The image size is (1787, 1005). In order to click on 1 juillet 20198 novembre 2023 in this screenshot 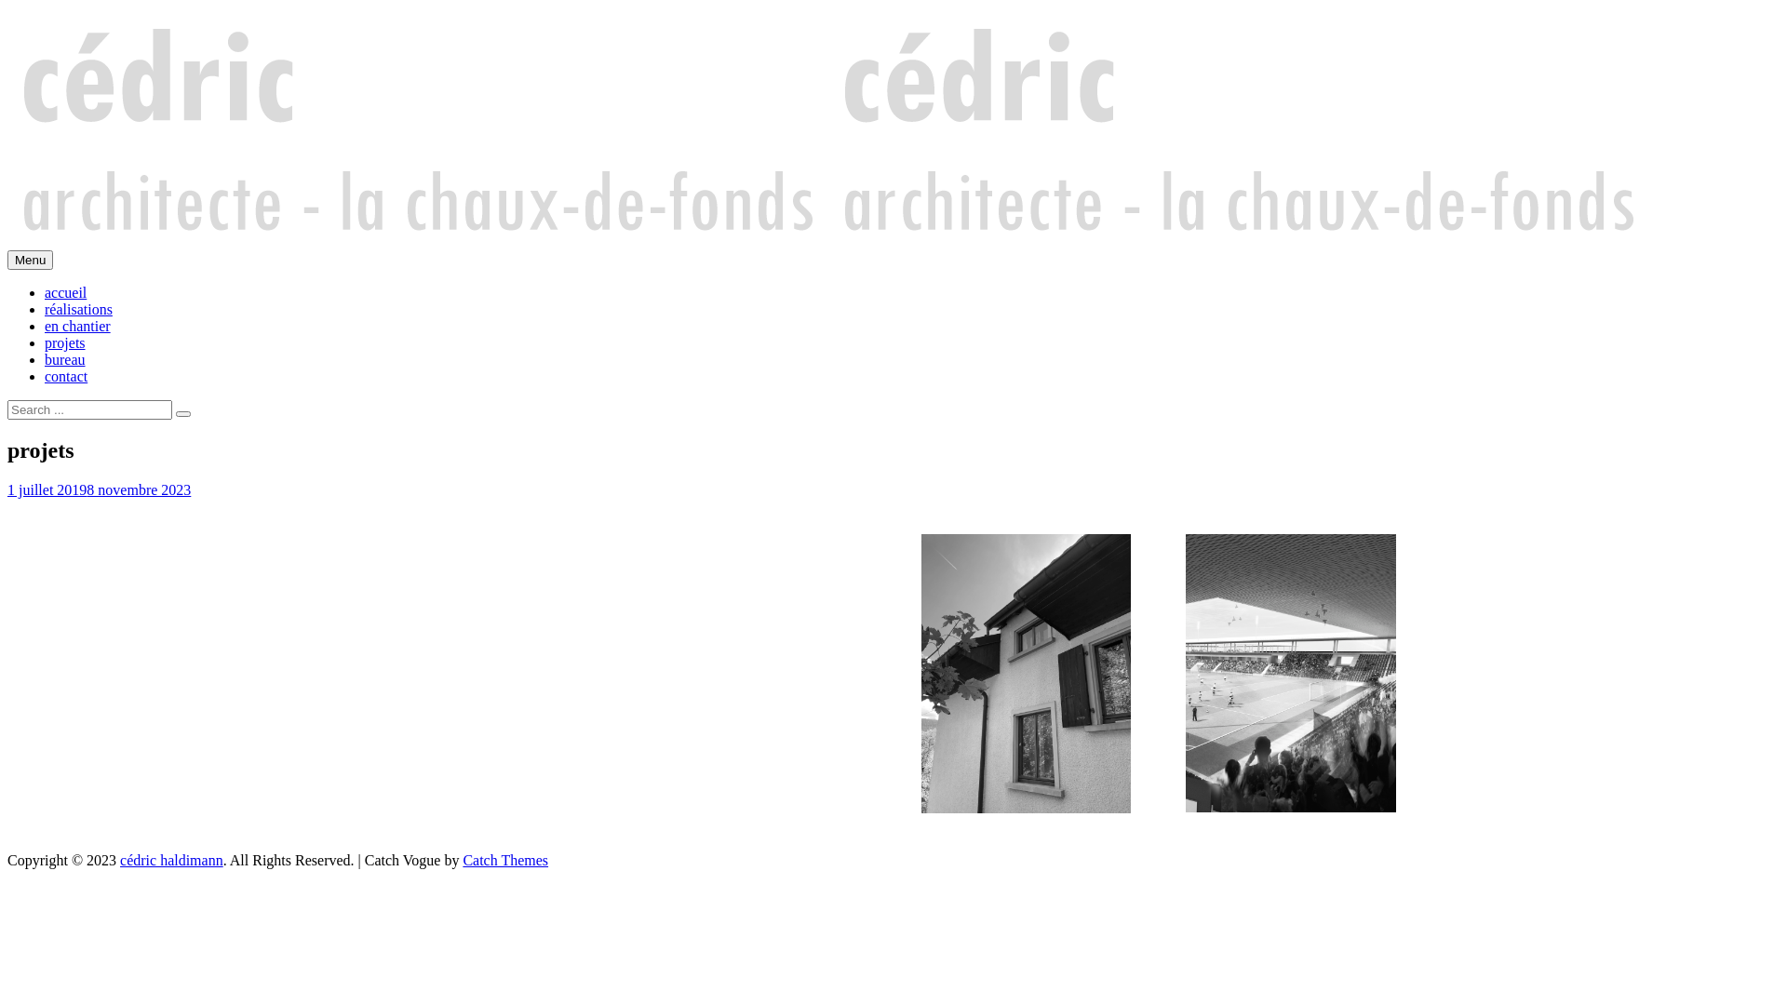, I will do `click(99, 489)`.